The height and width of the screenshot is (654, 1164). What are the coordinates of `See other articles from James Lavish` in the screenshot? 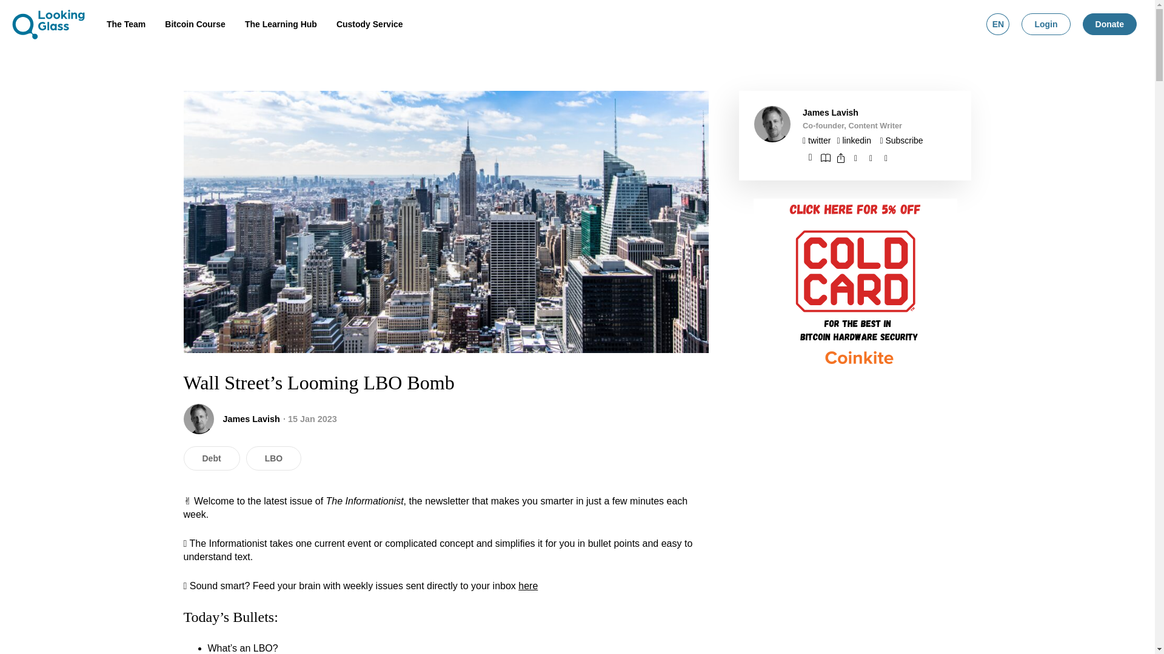 It's located at (831, 113).